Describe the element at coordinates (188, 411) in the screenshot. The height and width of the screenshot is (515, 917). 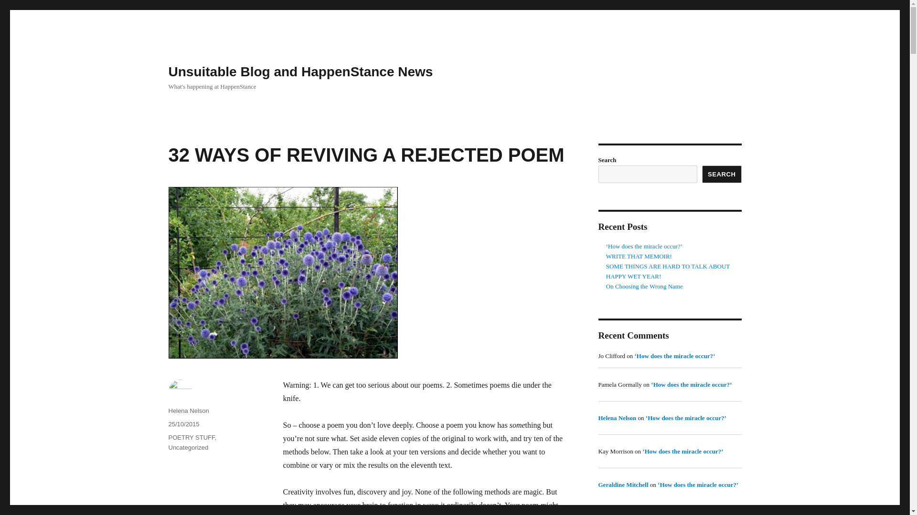
I see `Helena Nelson` at that location.